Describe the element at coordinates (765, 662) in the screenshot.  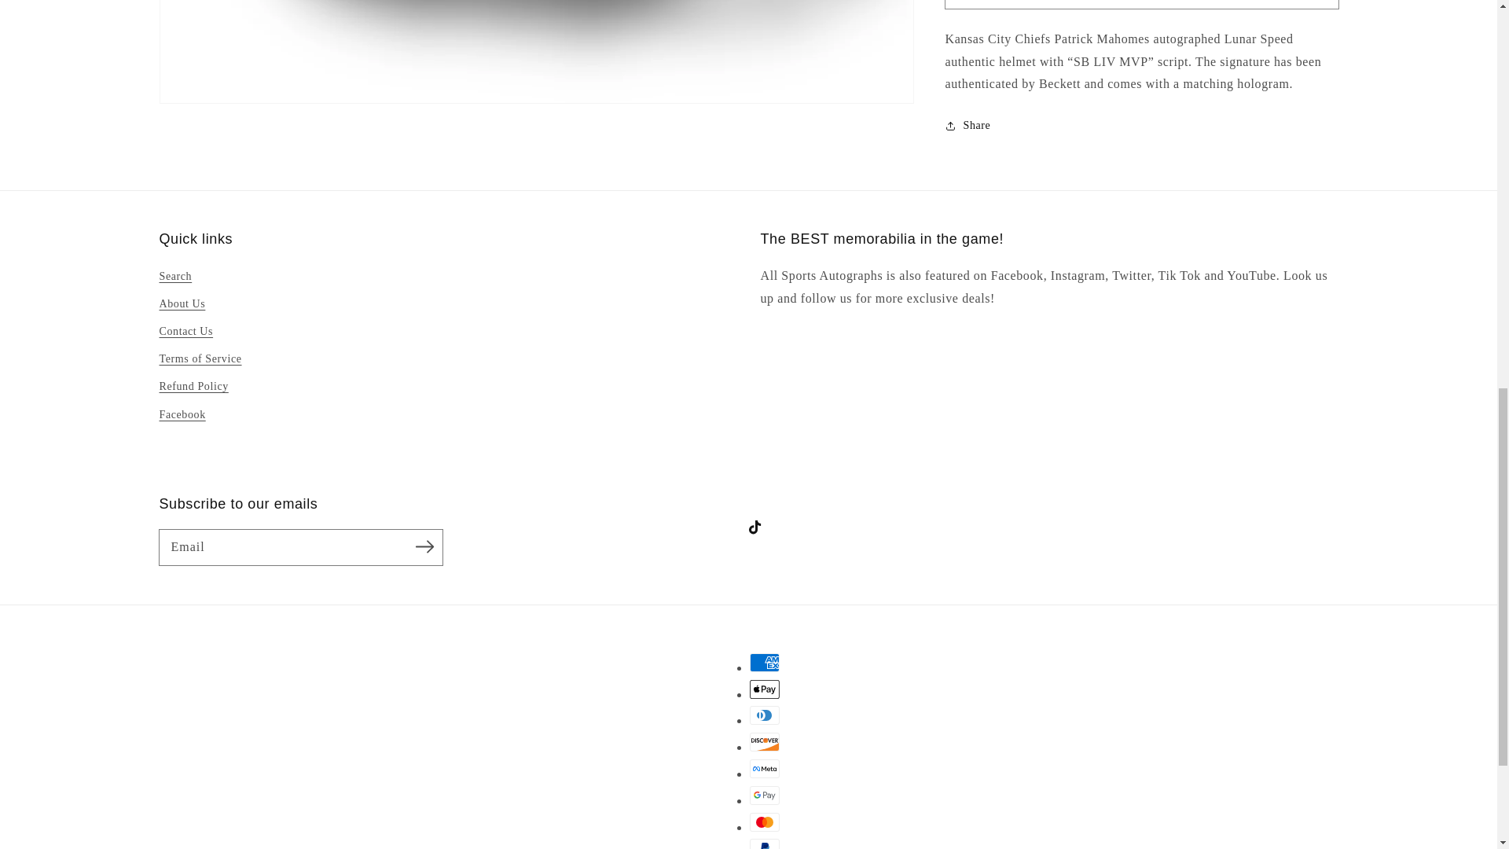
I see `American Express` at that location.